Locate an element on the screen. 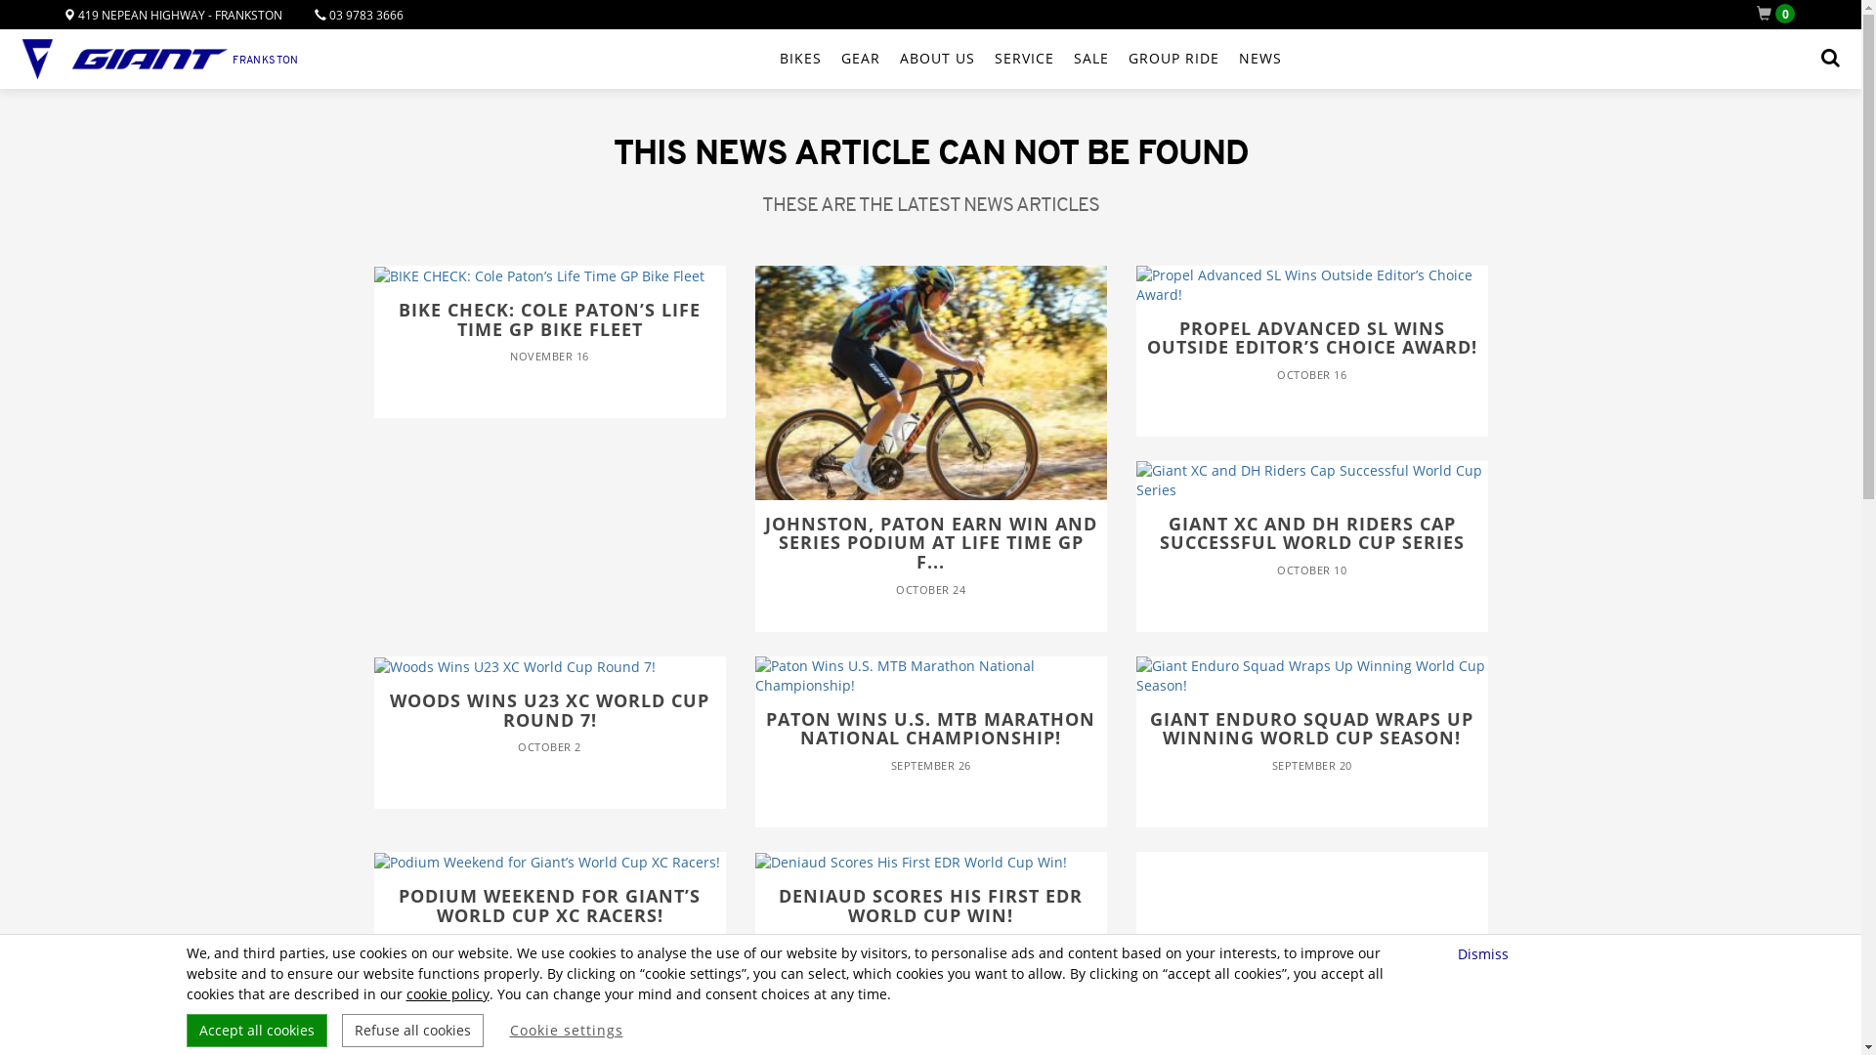 This screenshot has height=1055, width=1876. Dismiss is located at coordinates (1485, 953).